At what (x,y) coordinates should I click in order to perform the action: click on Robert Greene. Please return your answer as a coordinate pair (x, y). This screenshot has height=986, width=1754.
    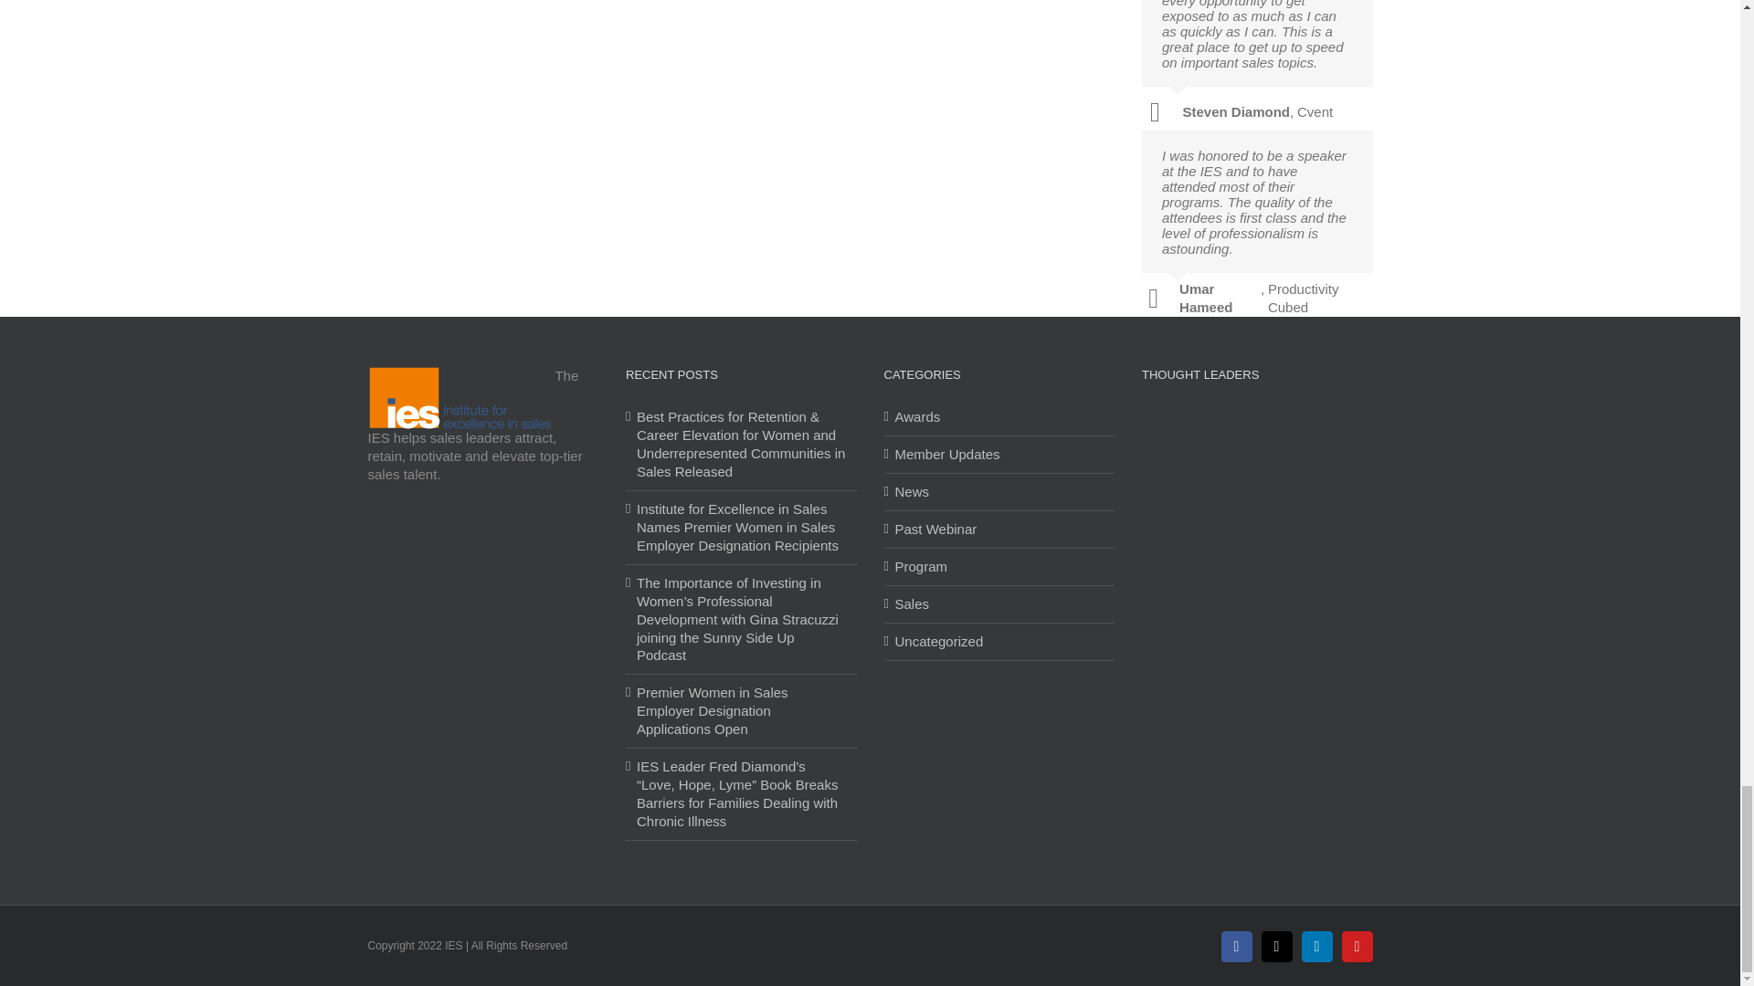
    Looking at the image, I should click on (1346, 436).